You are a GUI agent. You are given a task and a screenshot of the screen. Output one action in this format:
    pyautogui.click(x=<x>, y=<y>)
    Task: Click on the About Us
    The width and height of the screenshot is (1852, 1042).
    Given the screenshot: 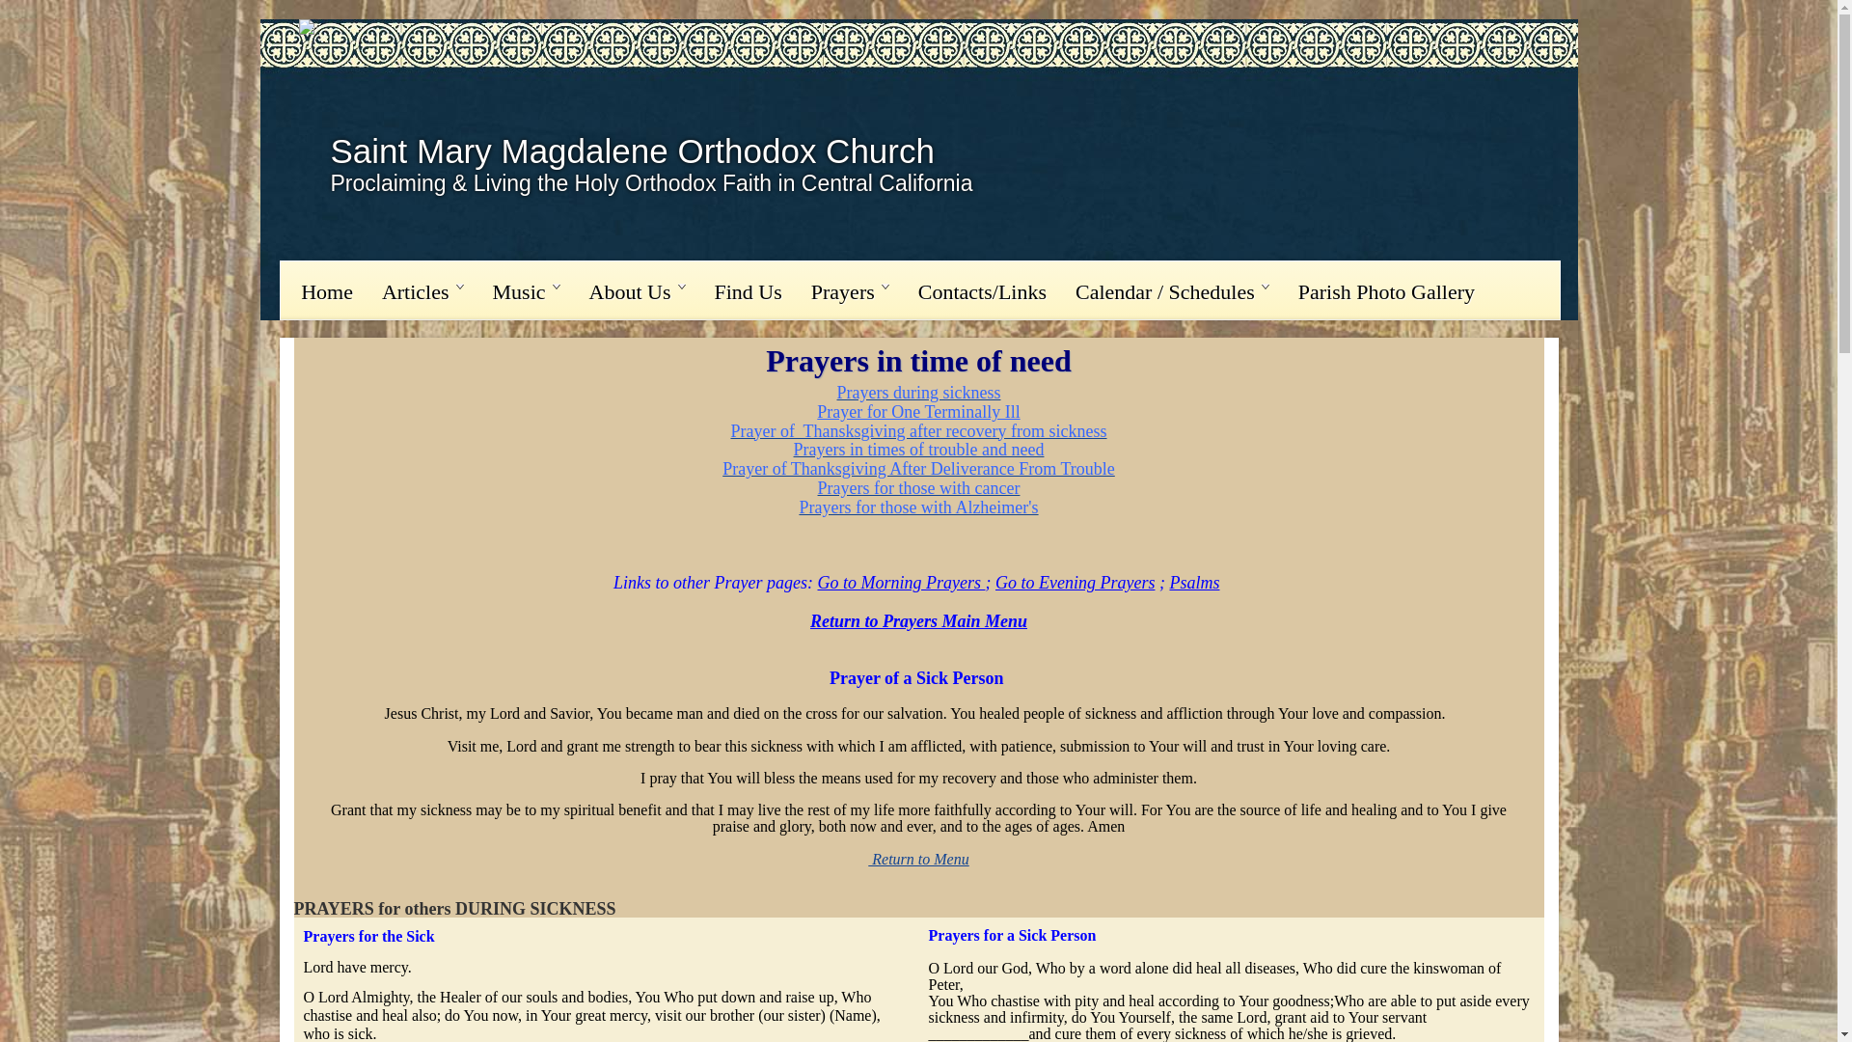 What is the action you would take?
    pyautogui.click(x=637, y=290)
    